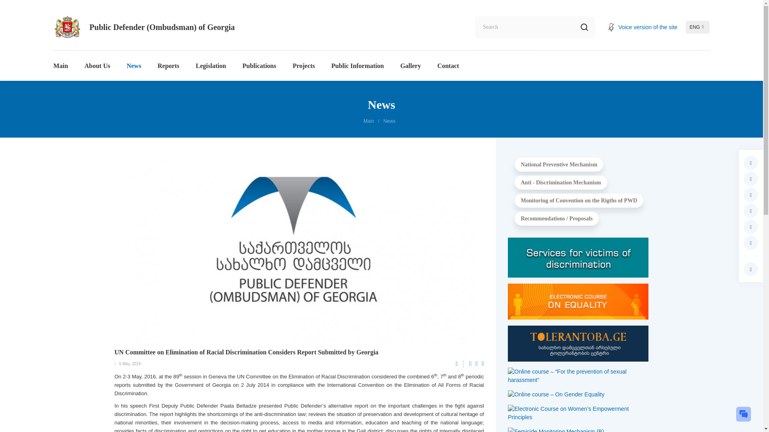 This screenshot has width=769, height=432. What do you see at coordinates (751, 211) in the screenshot?
I see `YouTube` at bounding box center [751, 211].